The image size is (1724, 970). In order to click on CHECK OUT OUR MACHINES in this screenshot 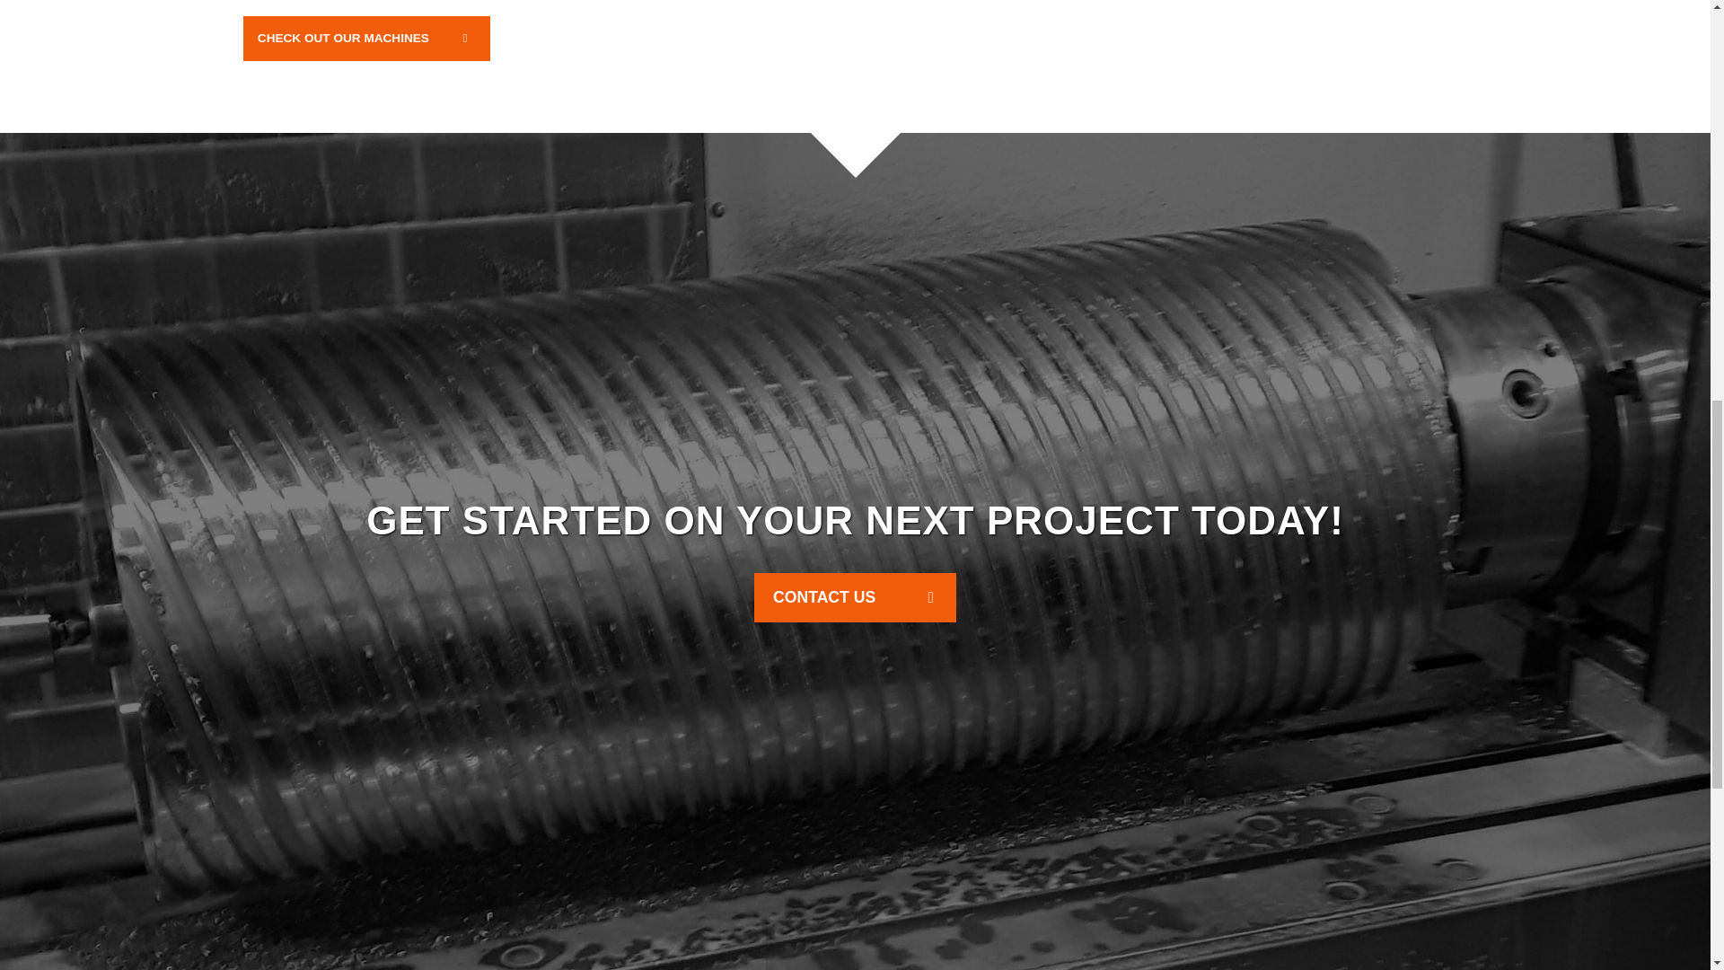, I will do `click(366, 38)`.